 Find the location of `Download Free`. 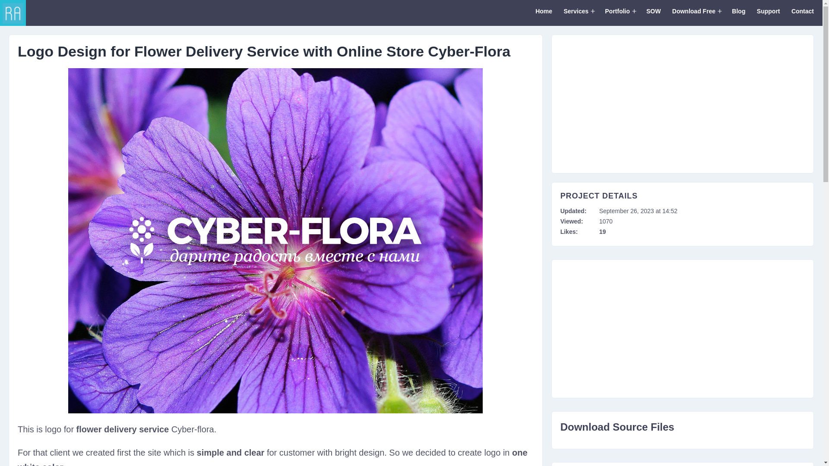

Download Free is located at coordinates (693, 13).